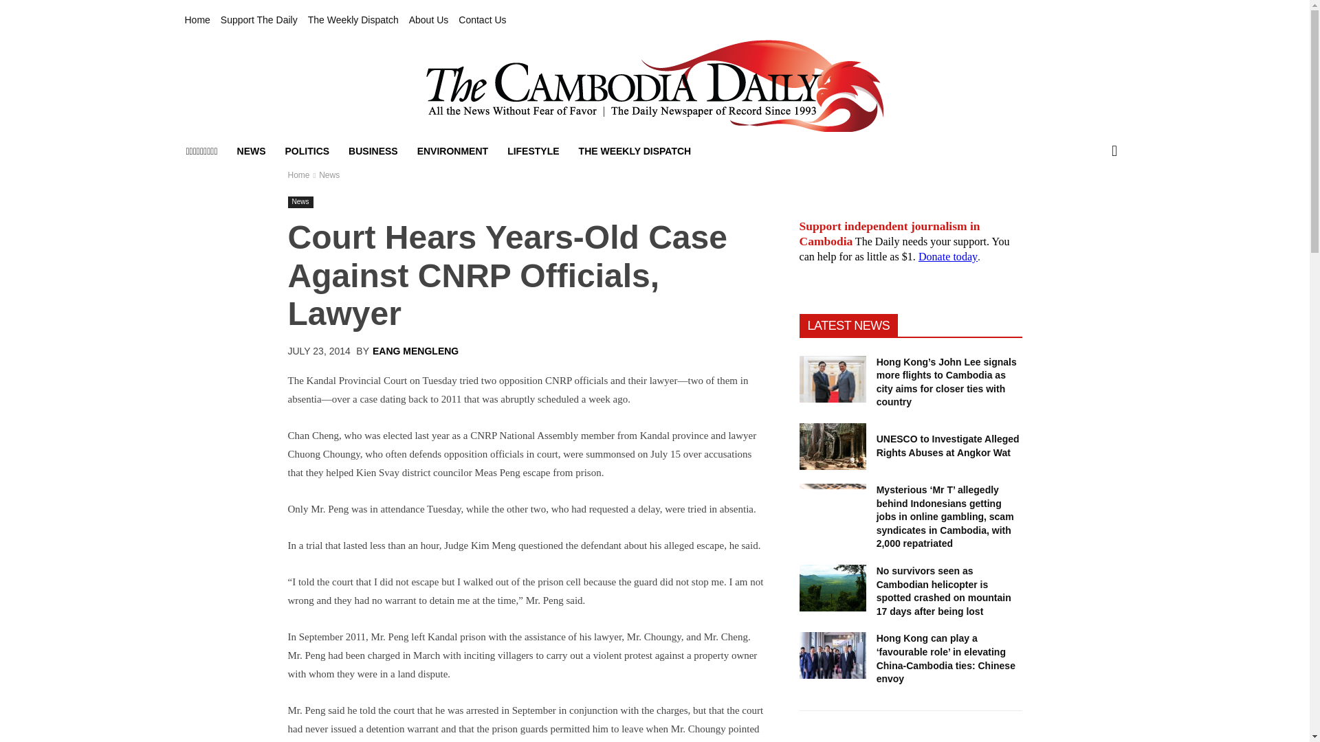 The image size is (1320, 742). What do you see at coordinates (654, 86) in the screenshot?
I see `All the news without fear or favor` at bounding box center [654, 86].